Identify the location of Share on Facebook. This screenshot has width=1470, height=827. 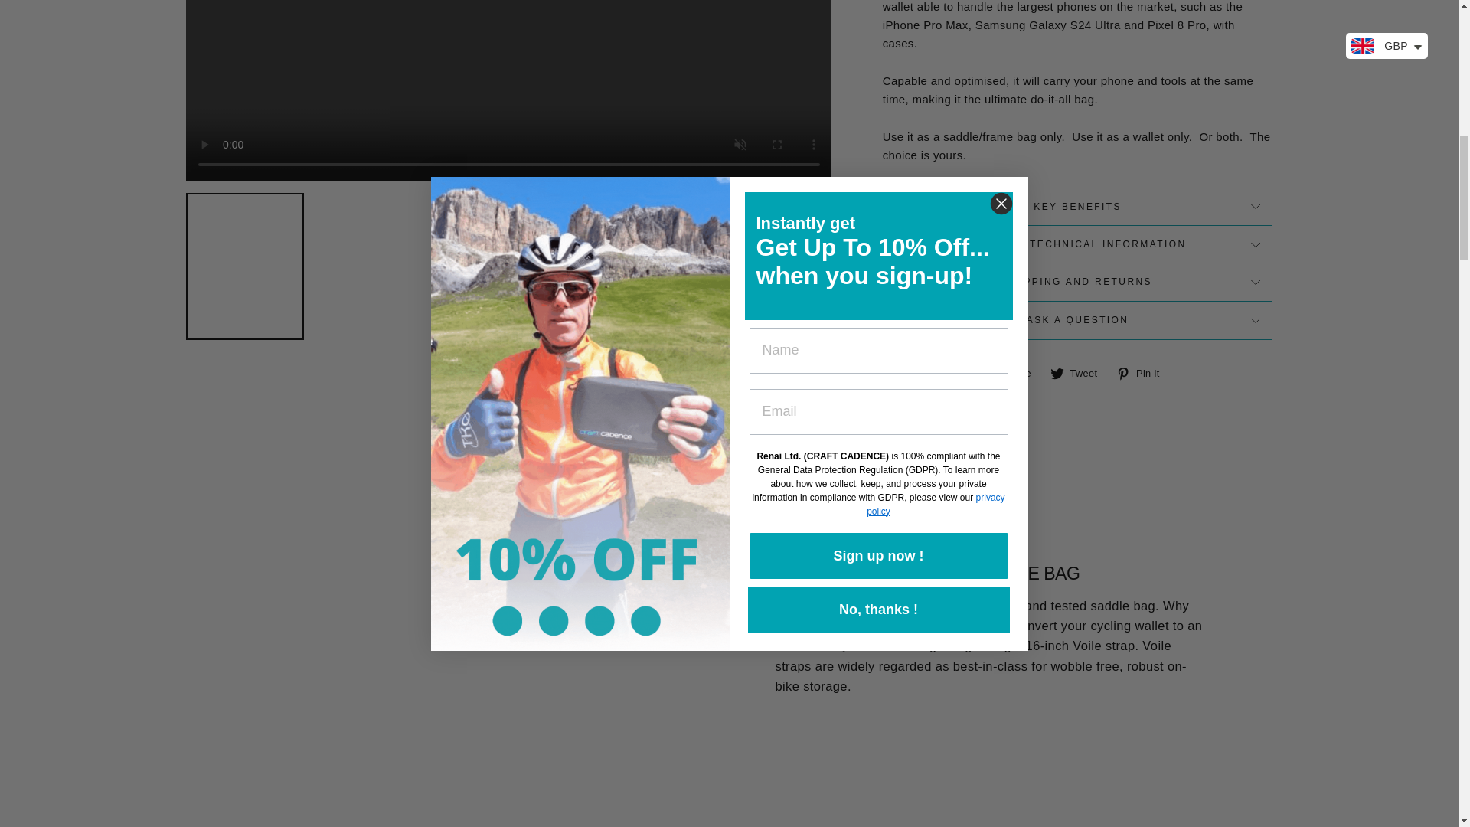
(1014, 372).